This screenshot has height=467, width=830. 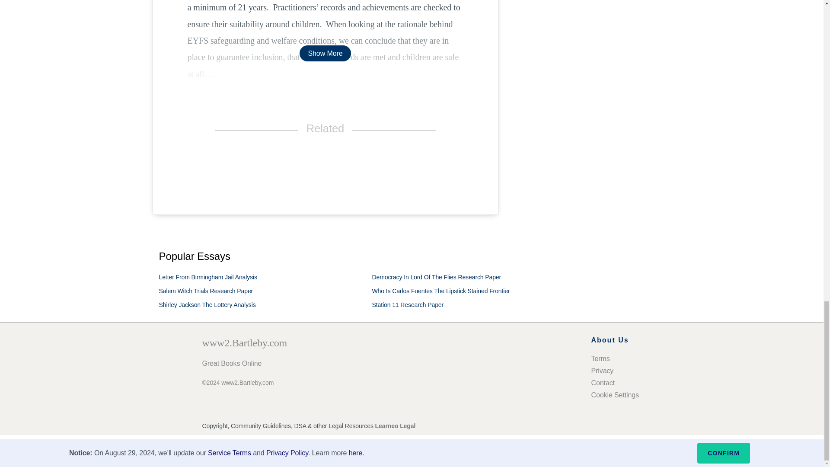 What do you see at coordinates (395, 425) in the screenshot?
I see `Learneo Legal` at bounding box center [395, 425].